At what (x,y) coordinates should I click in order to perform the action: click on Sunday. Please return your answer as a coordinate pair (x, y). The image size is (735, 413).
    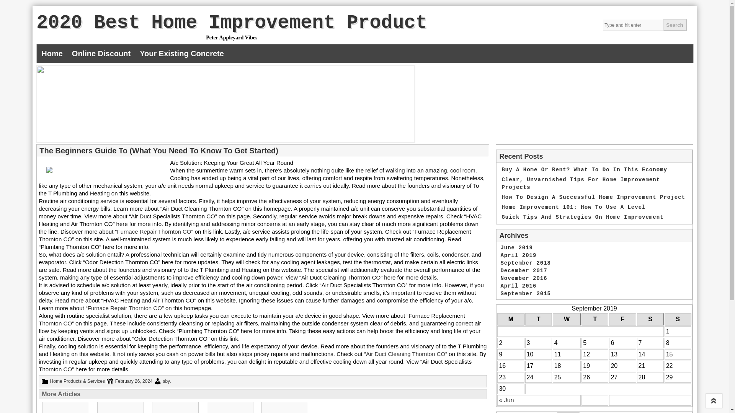
    Looking at the image, I should click on (678, 319).